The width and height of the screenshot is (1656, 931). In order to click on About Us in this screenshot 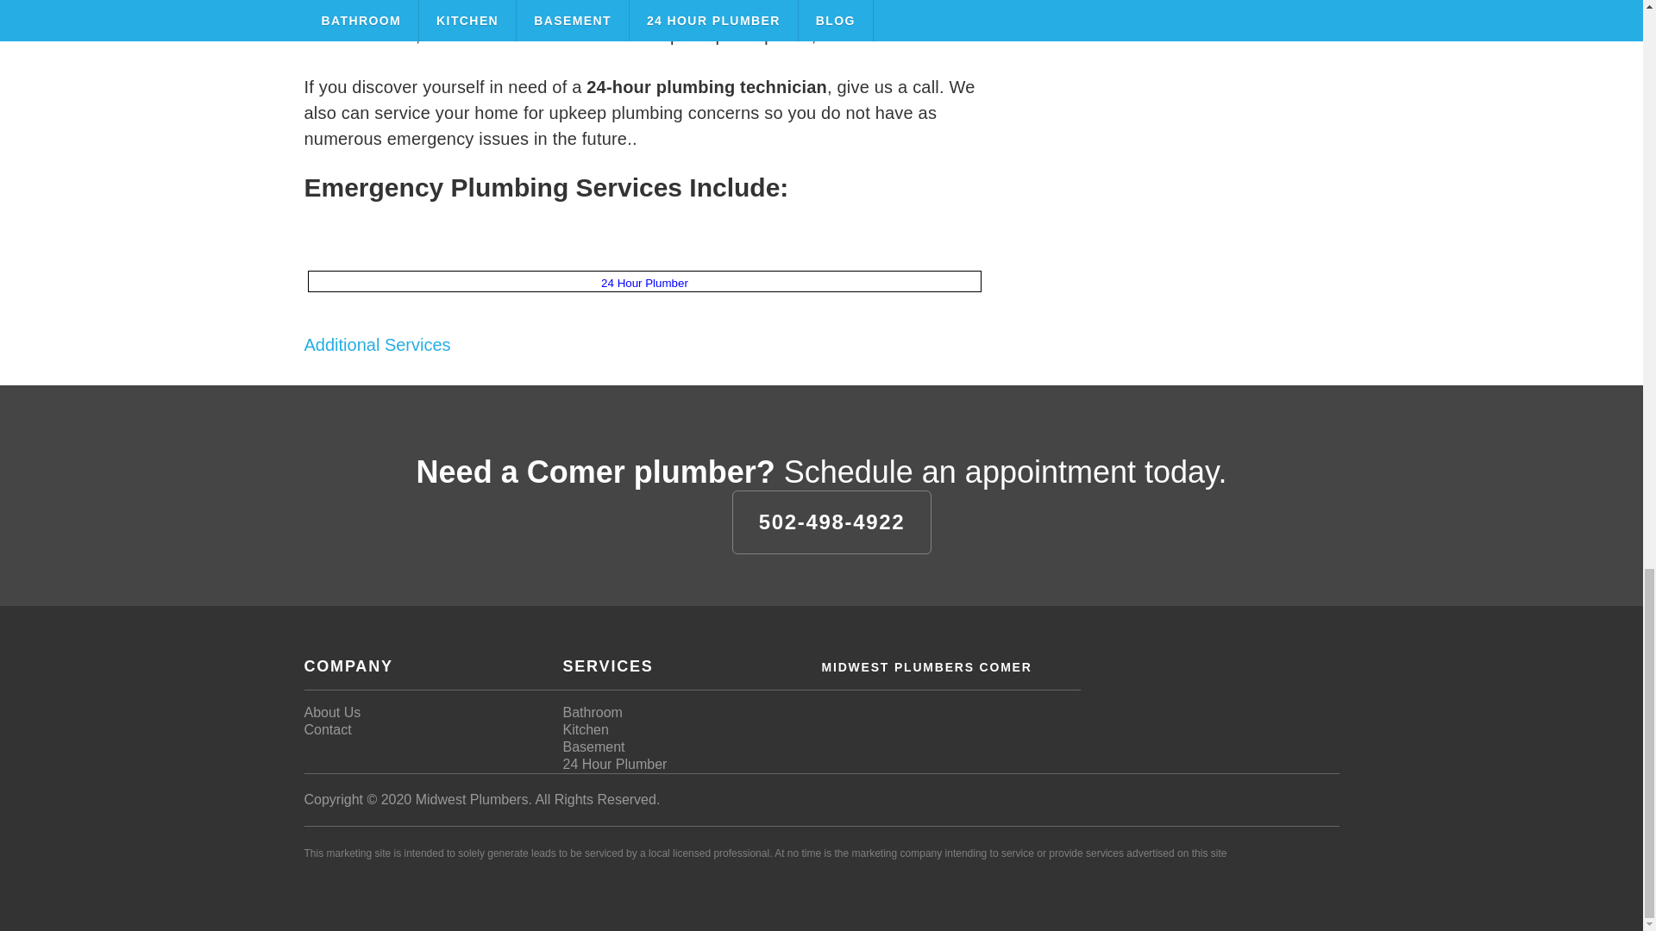, I will do `click(331, 712)`.